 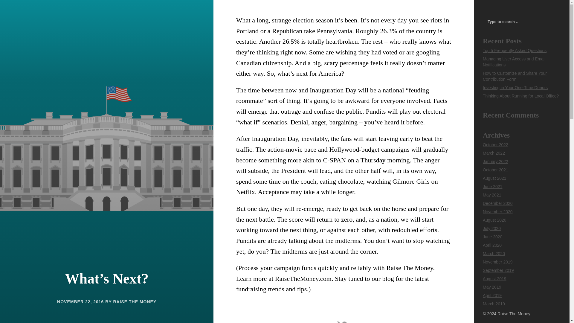 What do you see at coordinates (515, 88) in the screenshot?
I see `Investing in Your One-Time Donors` at bounding box center [515, 88].